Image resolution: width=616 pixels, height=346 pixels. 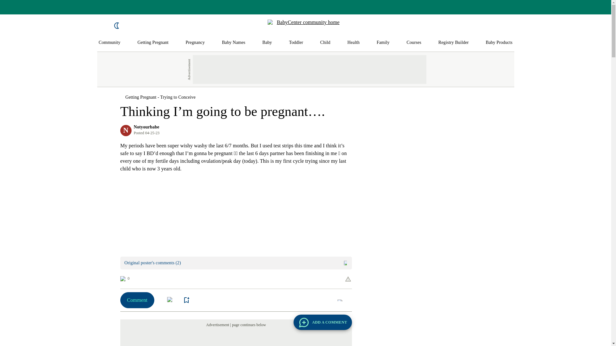 I want to click on Family, so click(x=383, y=43).